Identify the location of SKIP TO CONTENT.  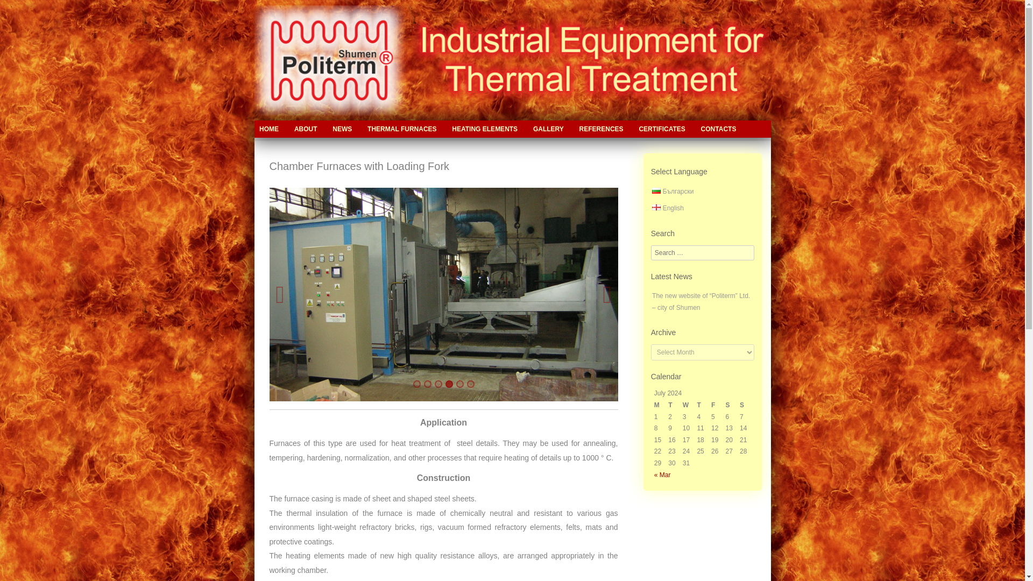
(288, 129).